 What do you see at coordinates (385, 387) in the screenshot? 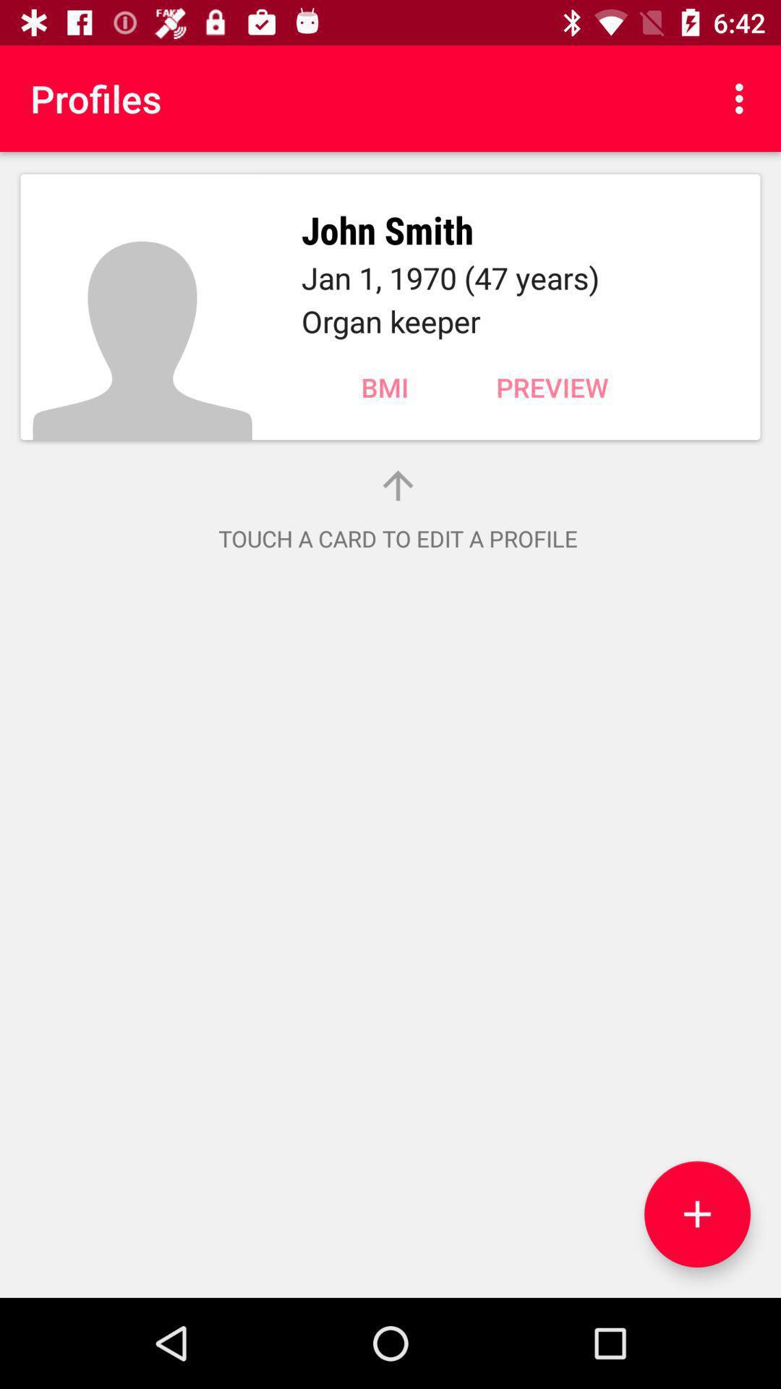
I see `swipe until the bmi item` at bounding box center [385, 387].